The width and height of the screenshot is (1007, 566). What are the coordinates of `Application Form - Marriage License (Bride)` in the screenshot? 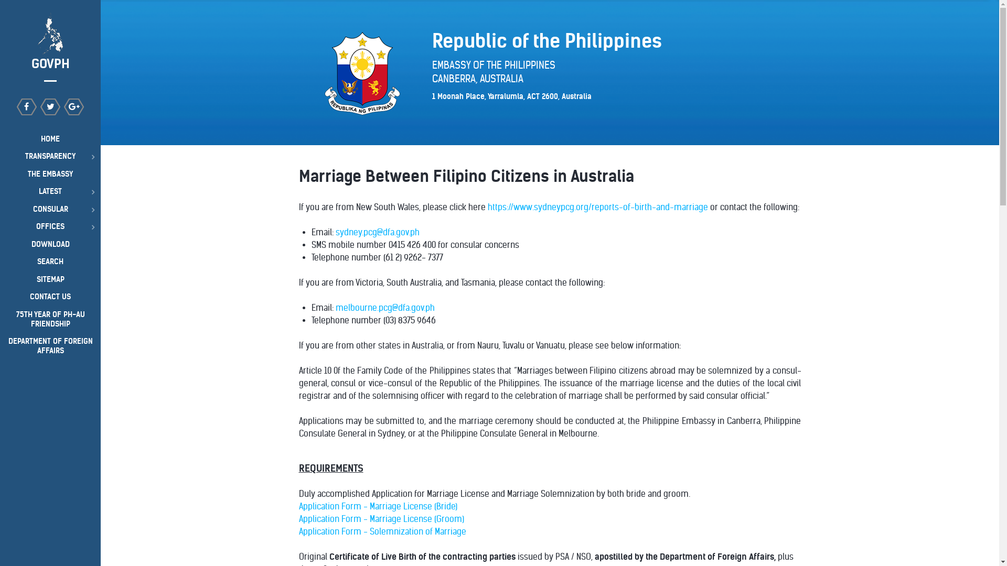 It's located at (378, 506).